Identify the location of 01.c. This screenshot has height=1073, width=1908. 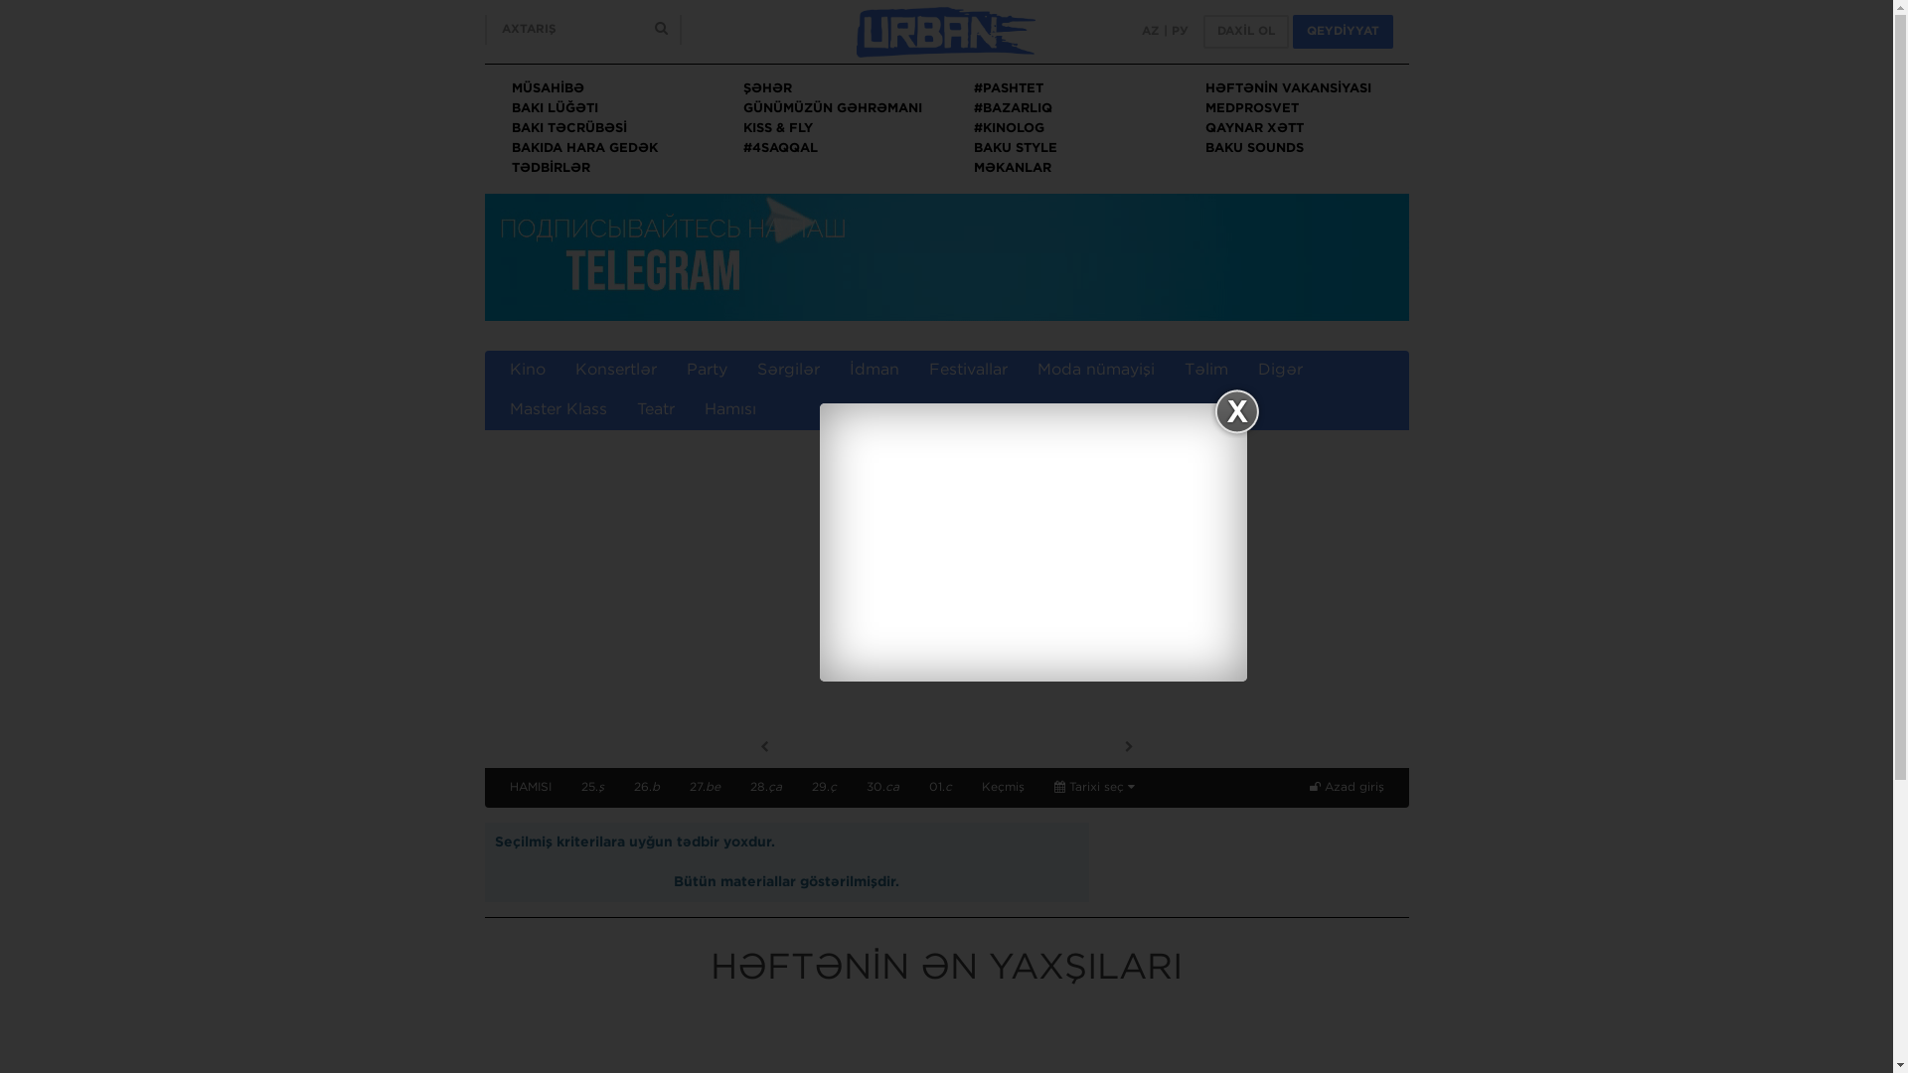
(940, 788).